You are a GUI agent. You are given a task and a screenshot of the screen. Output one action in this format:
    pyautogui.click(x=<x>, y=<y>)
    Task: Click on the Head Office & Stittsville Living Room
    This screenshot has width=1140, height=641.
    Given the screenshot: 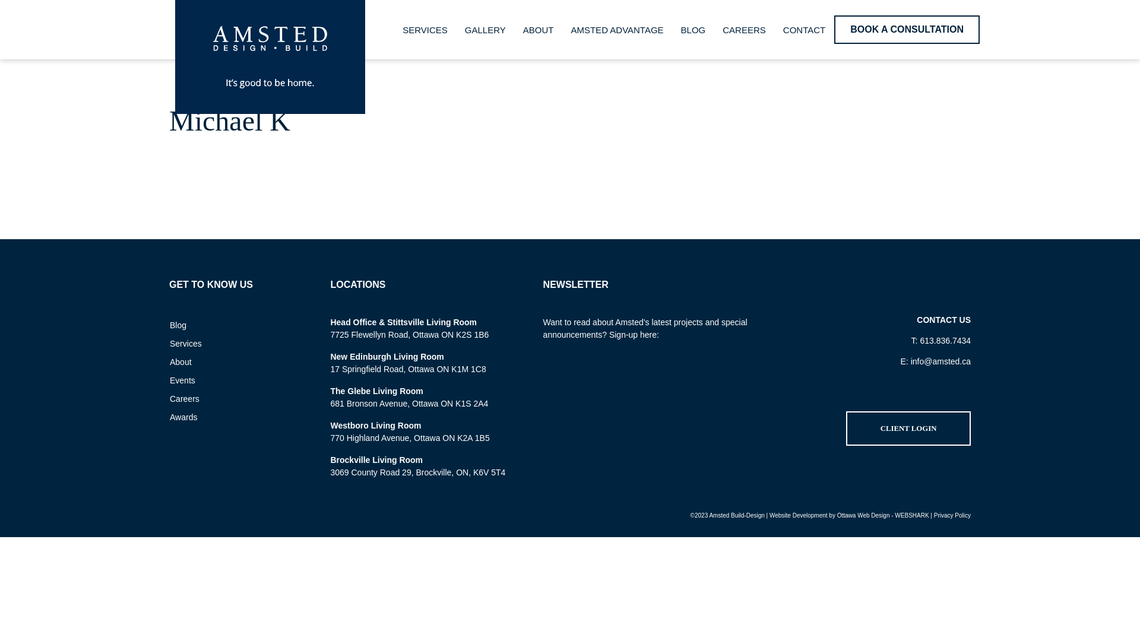 What is the action you would take?
    pyautogui.click(x=404, y=322)
    